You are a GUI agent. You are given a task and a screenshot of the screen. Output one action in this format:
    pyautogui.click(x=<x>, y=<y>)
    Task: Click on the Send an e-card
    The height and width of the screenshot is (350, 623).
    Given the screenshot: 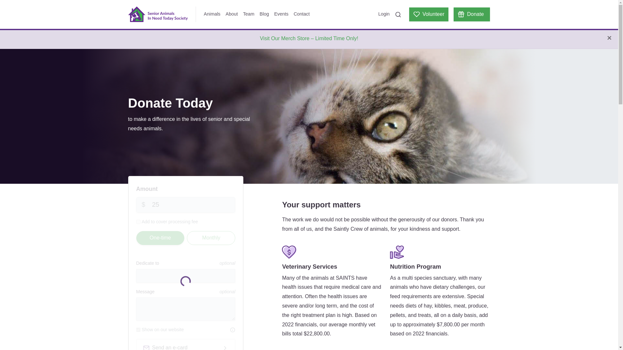 What is the action you would take?
    pyautogui.click(x=186, y=344)
    